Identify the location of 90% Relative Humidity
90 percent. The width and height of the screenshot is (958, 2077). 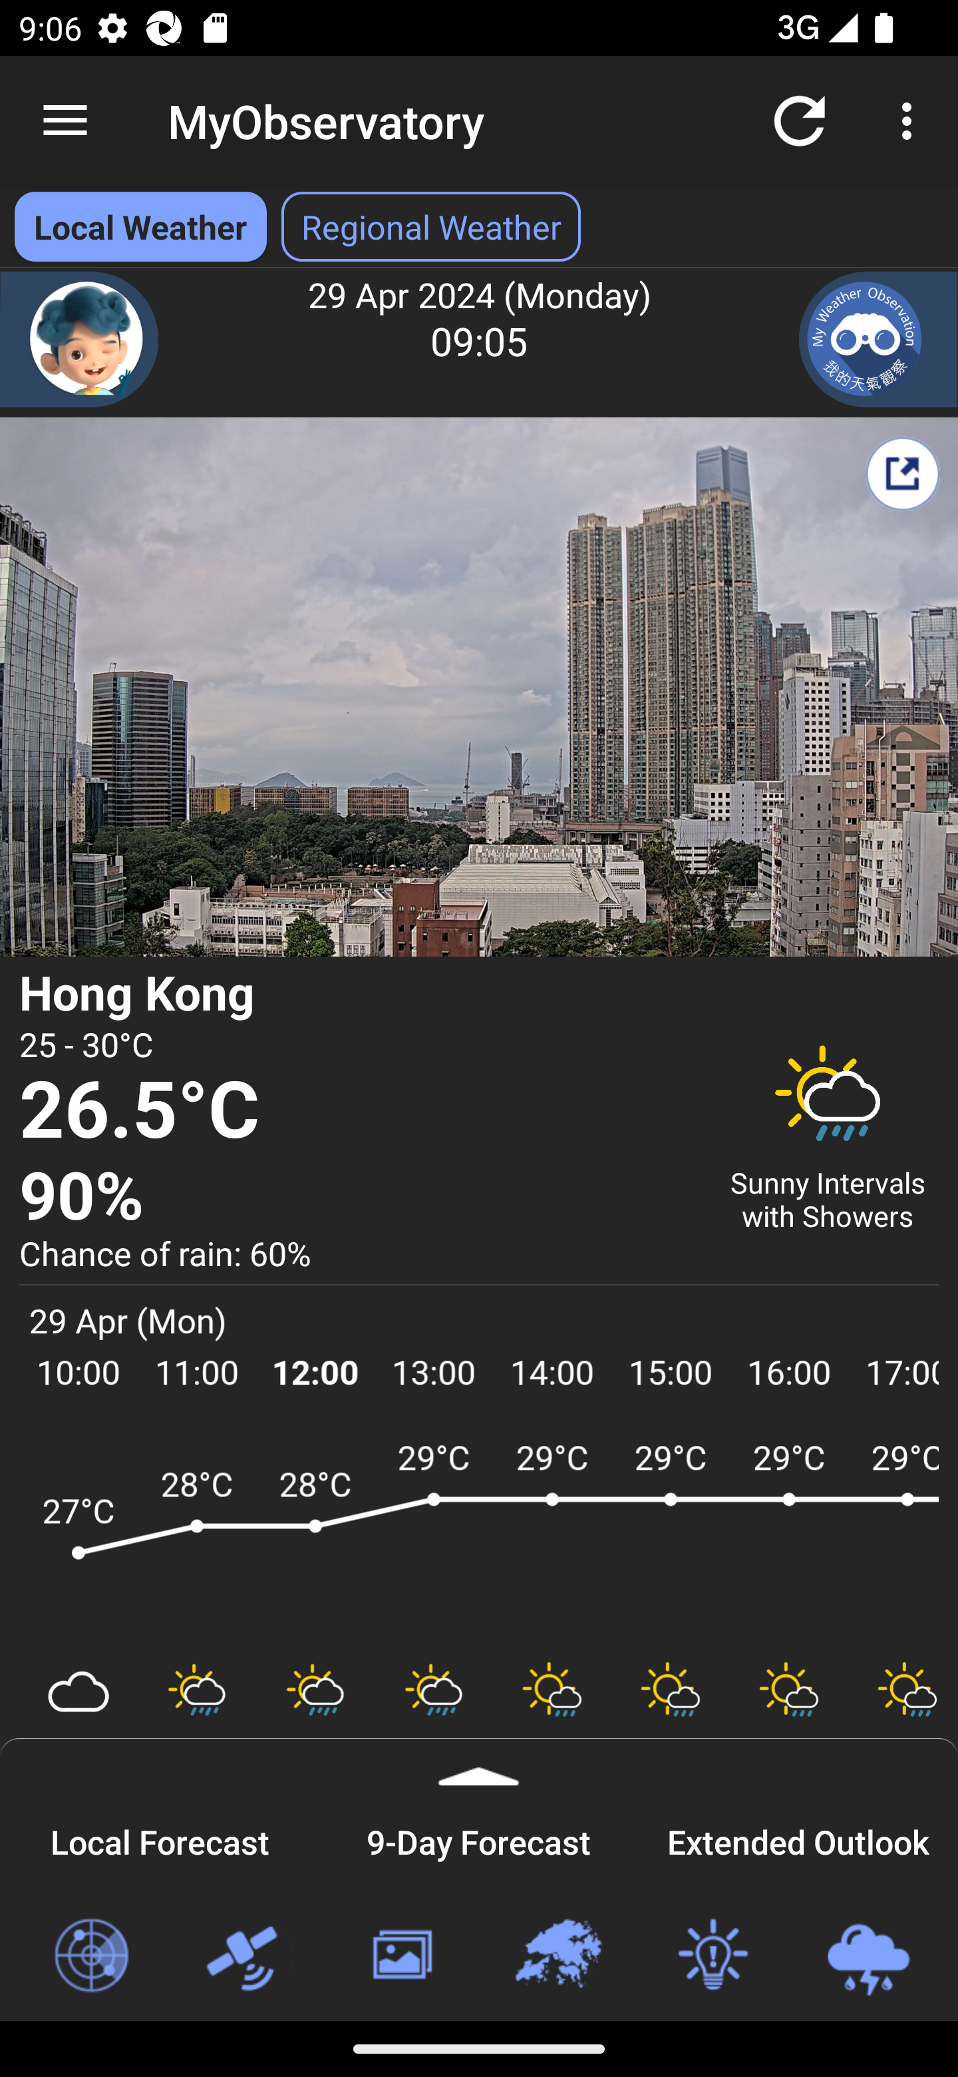
(358, 1197).